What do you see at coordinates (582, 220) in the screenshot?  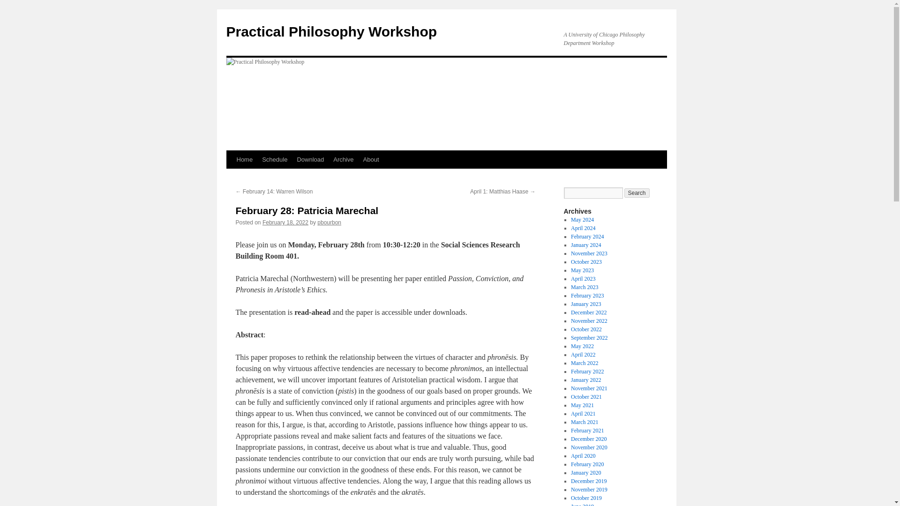 I see `May 2024` at bounding box center [582, 220].